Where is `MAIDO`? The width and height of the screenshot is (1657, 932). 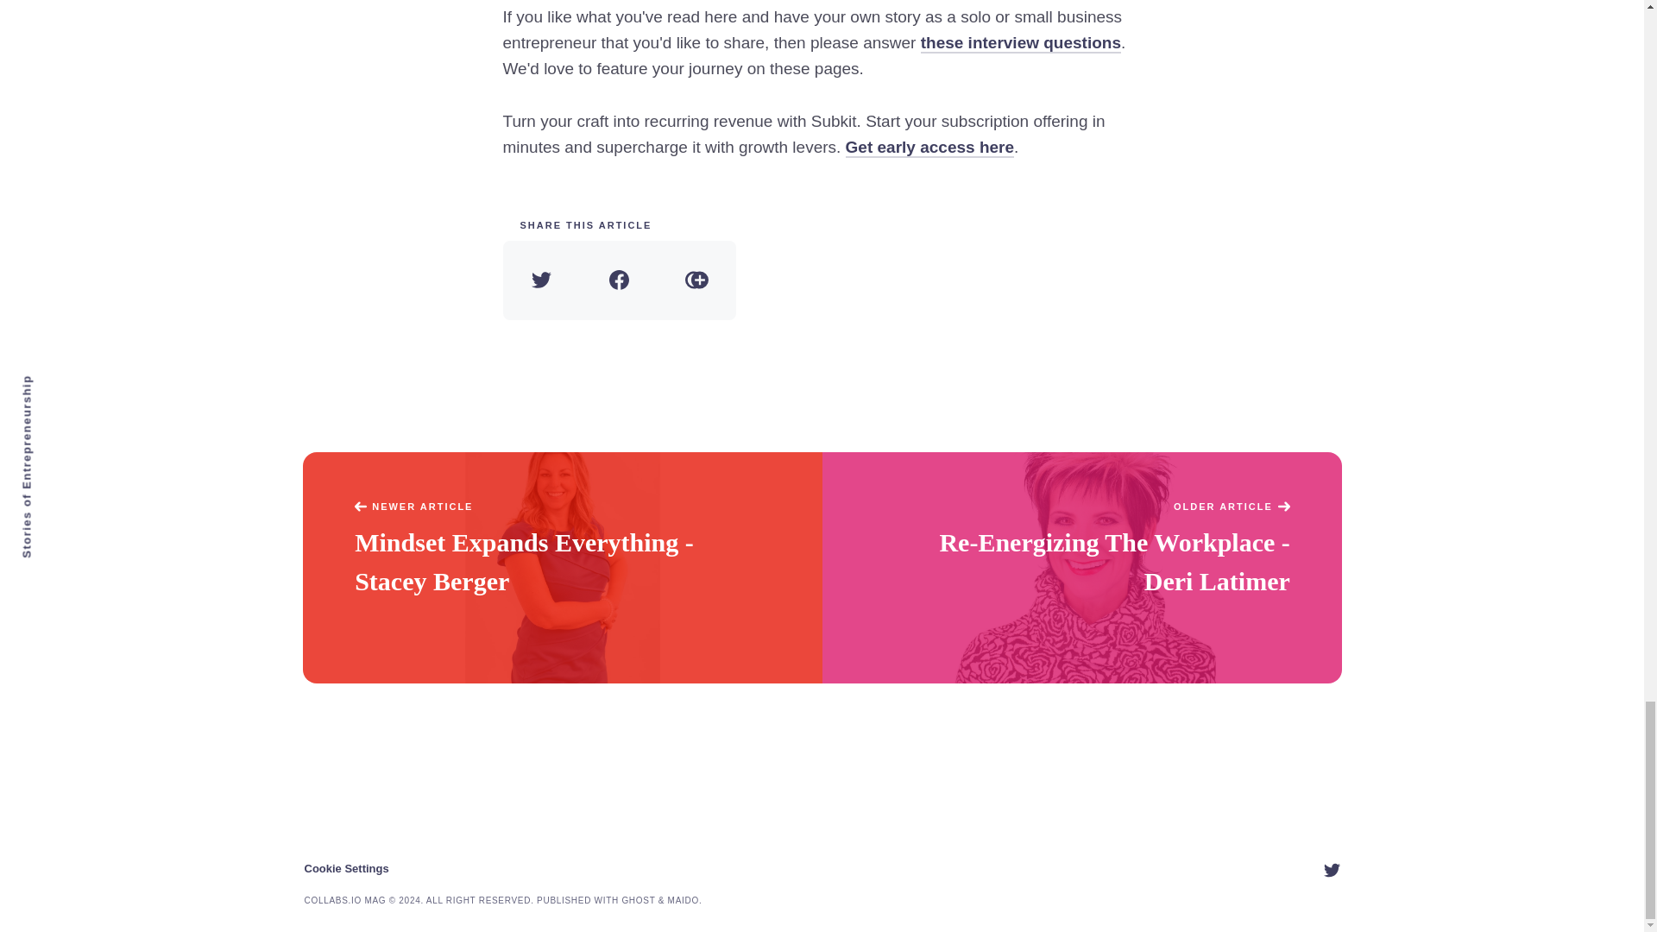 MAIDO is located at coordinates (684, 899).